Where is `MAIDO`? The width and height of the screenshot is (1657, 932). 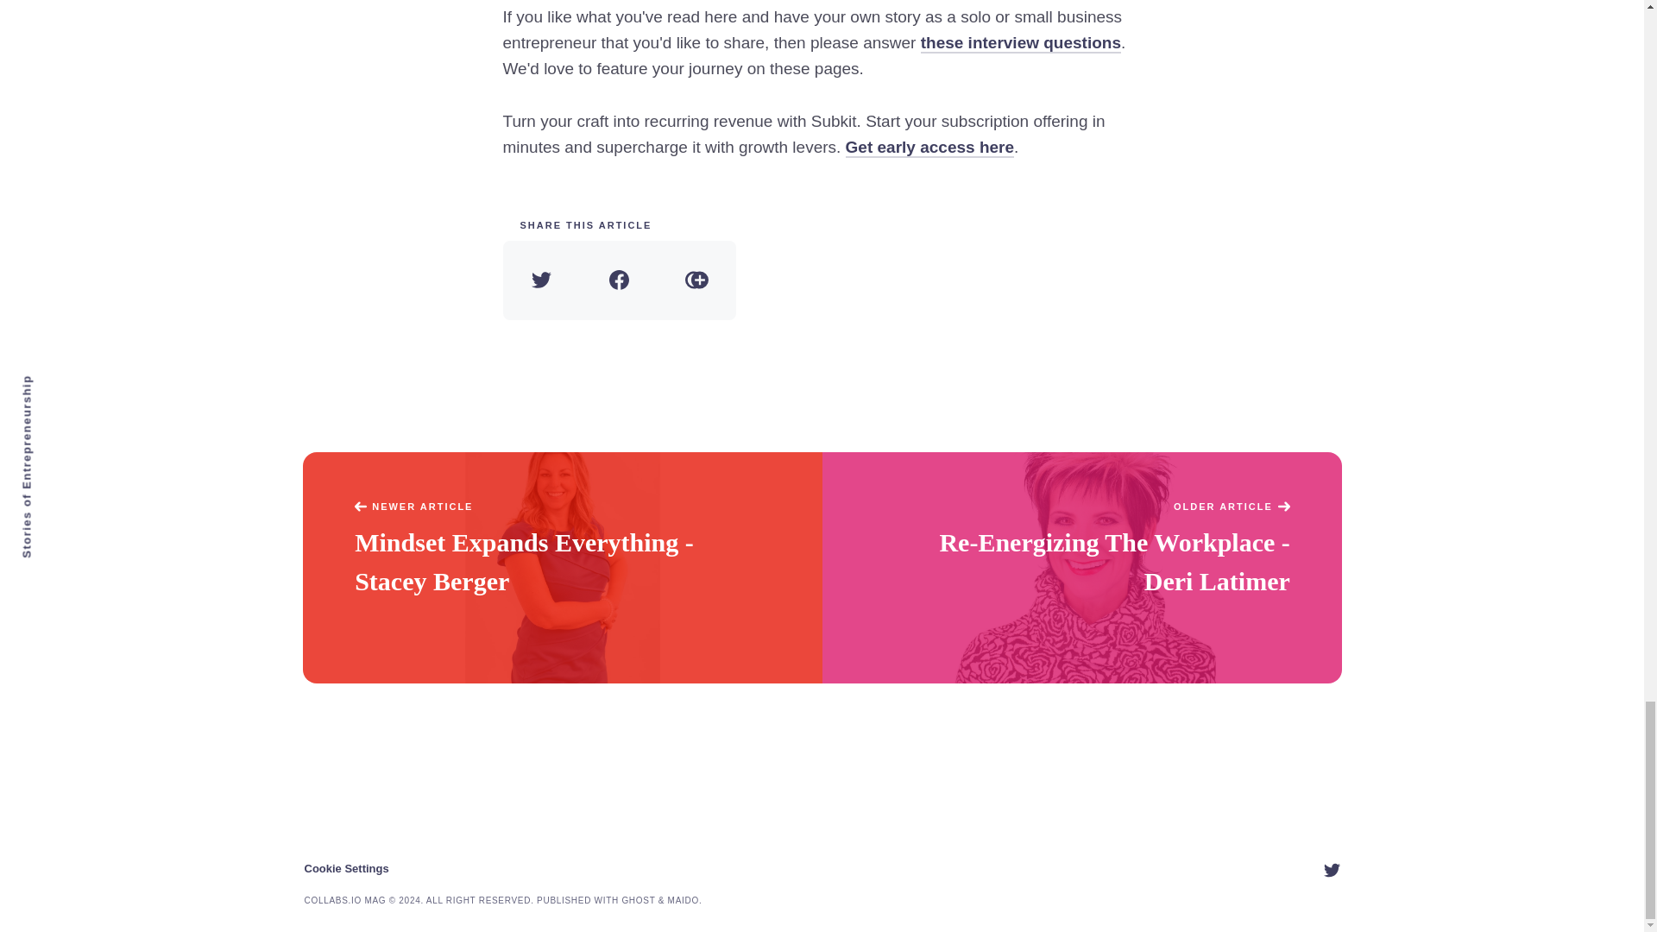 MAIDO is located at coordinates (684, 899).